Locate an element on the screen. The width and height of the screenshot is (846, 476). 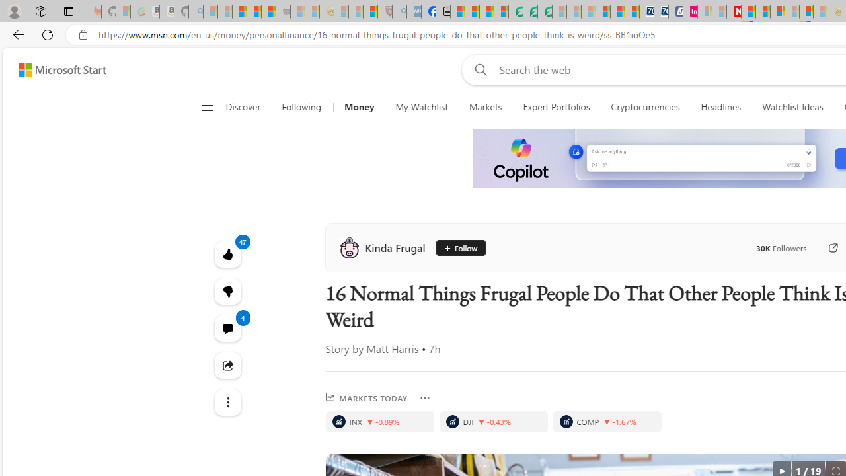
Terms of Use Agreement is located at coordinates (530, 12).